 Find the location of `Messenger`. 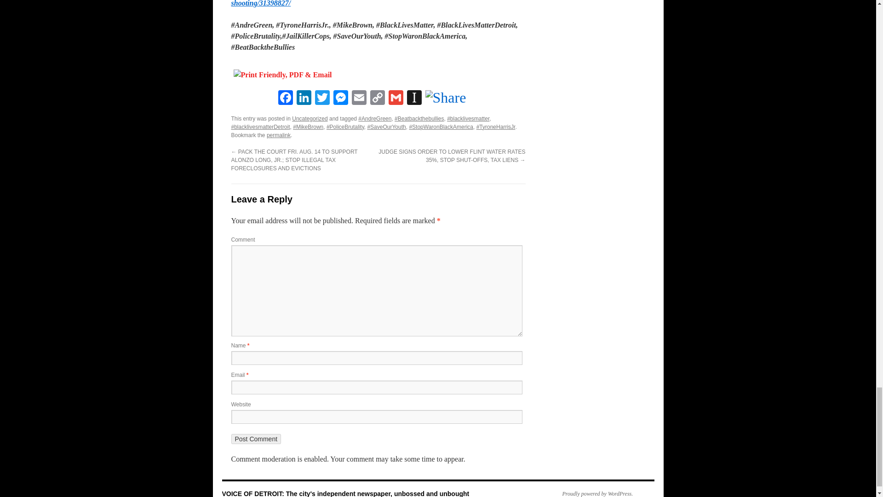

Messenger is located at coordinates (340, 98).